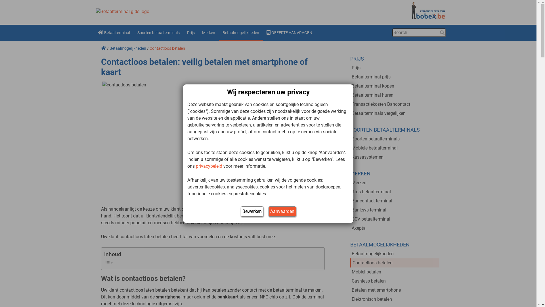  I want to click on Mobiele betaalterminal, so click(395, 148).